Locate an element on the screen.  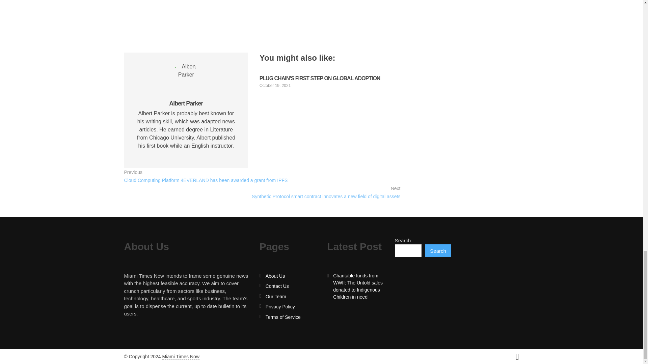
About Us is located at coordinates (275, 276).